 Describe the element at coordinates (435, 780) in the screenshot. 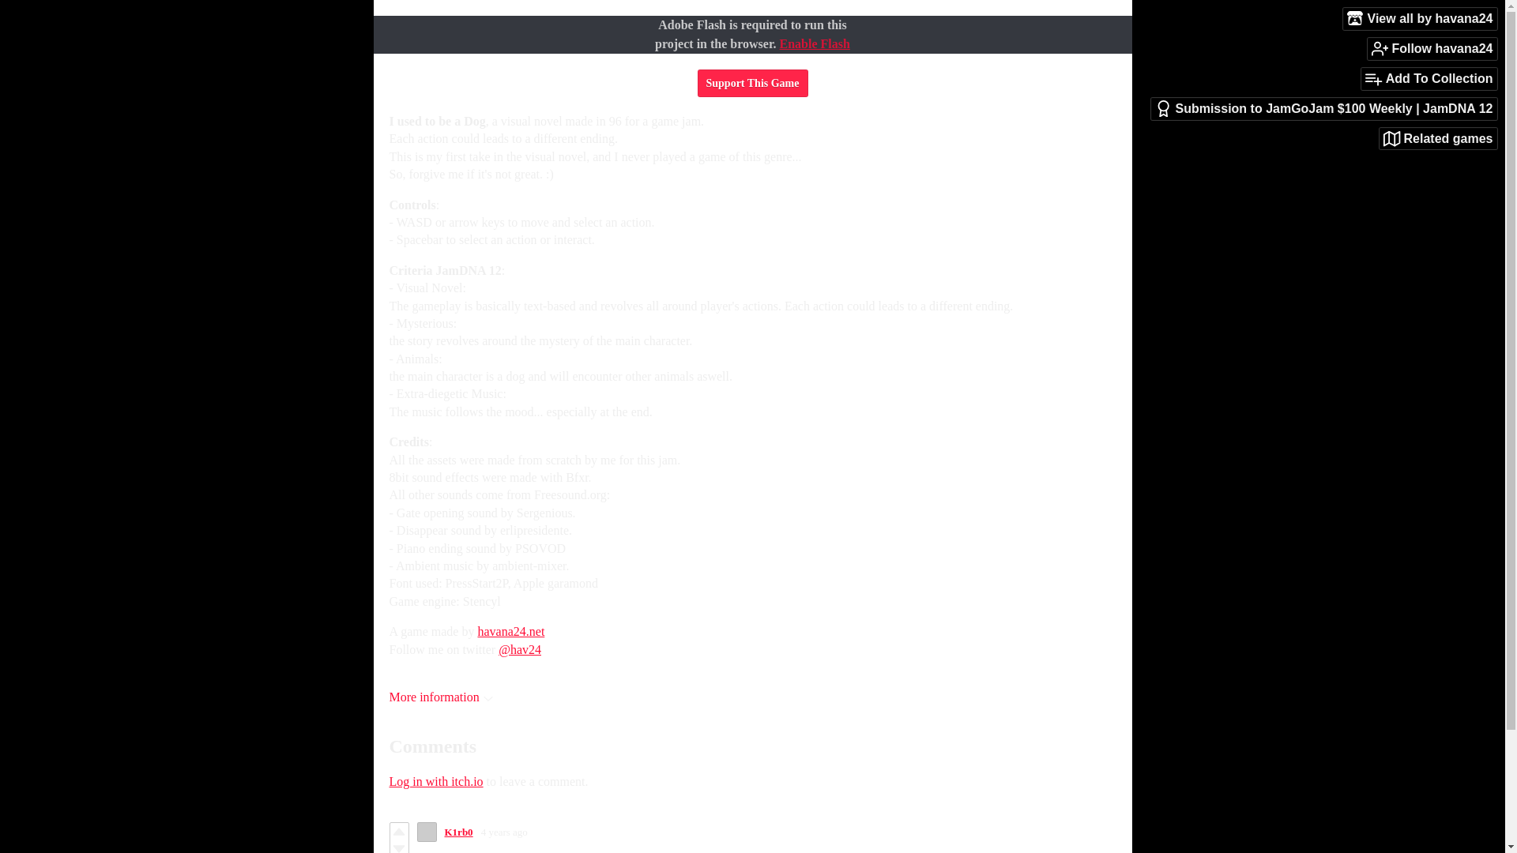

I see `Log in with itch.io` at that location.